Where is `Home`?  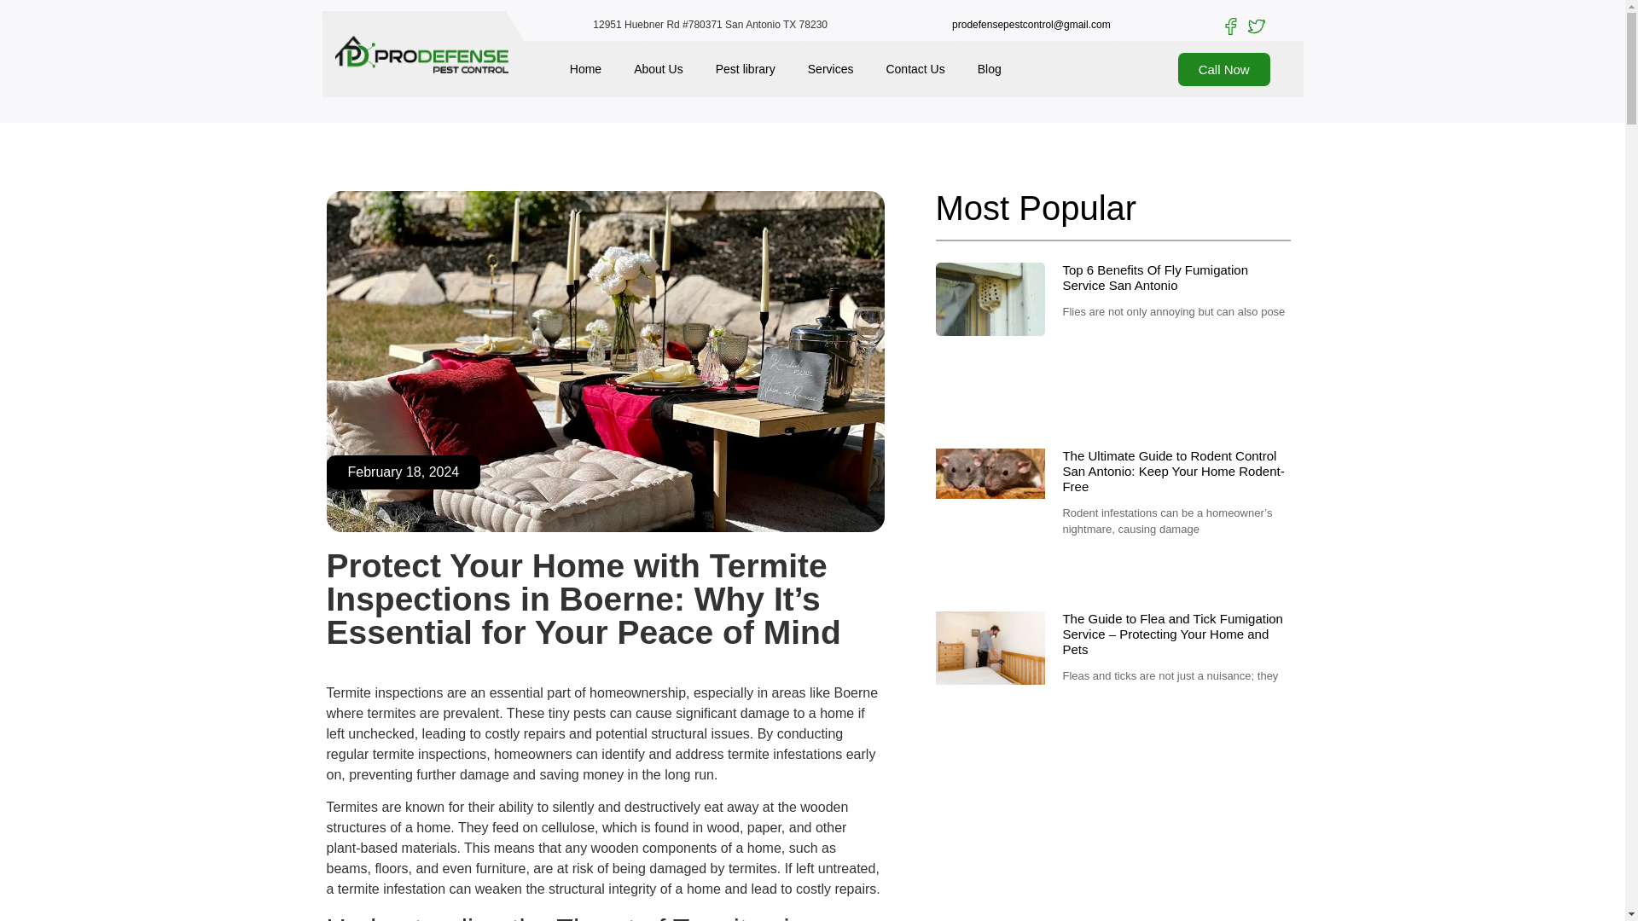 Home is located at coordinates (585, 68).